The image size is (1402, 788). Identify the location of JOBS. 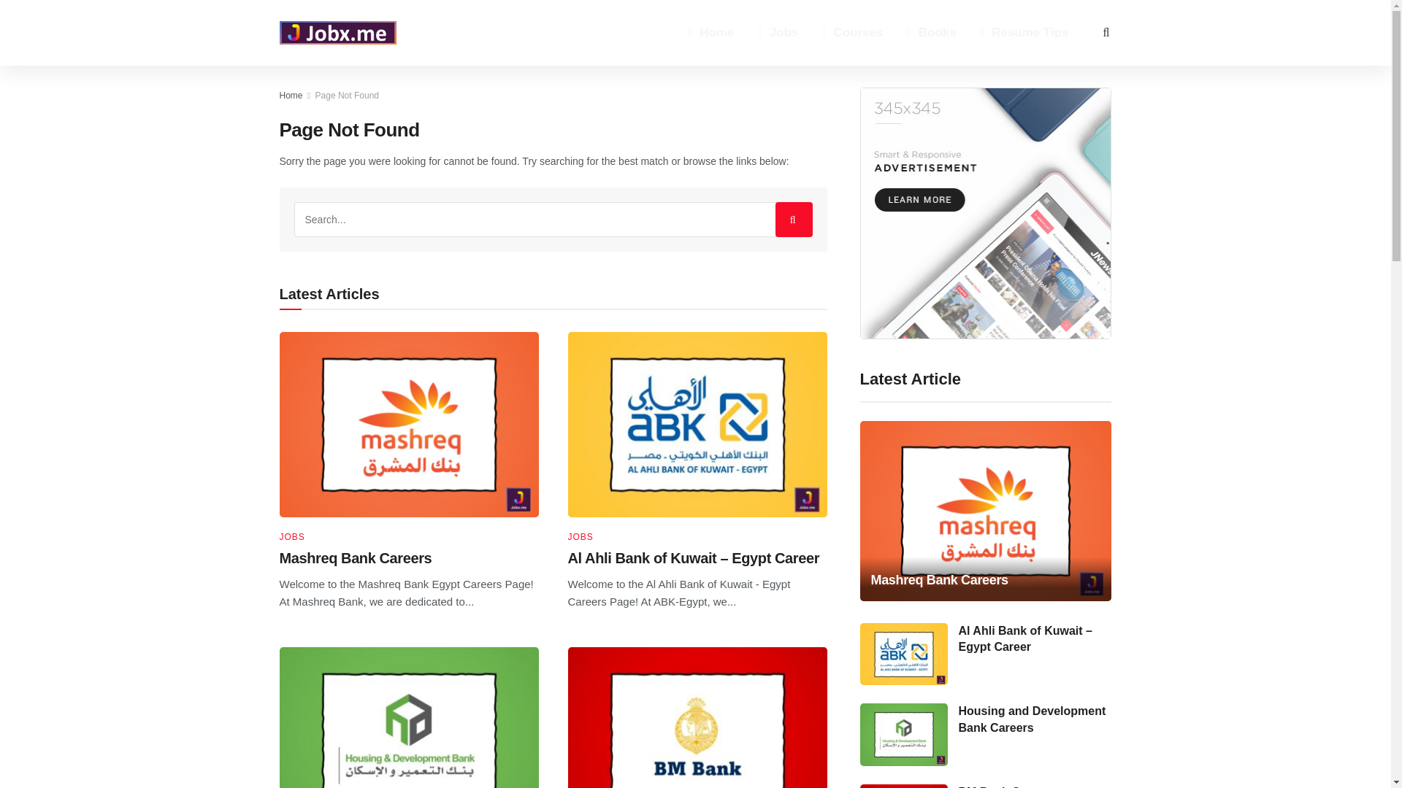
(291, 537).